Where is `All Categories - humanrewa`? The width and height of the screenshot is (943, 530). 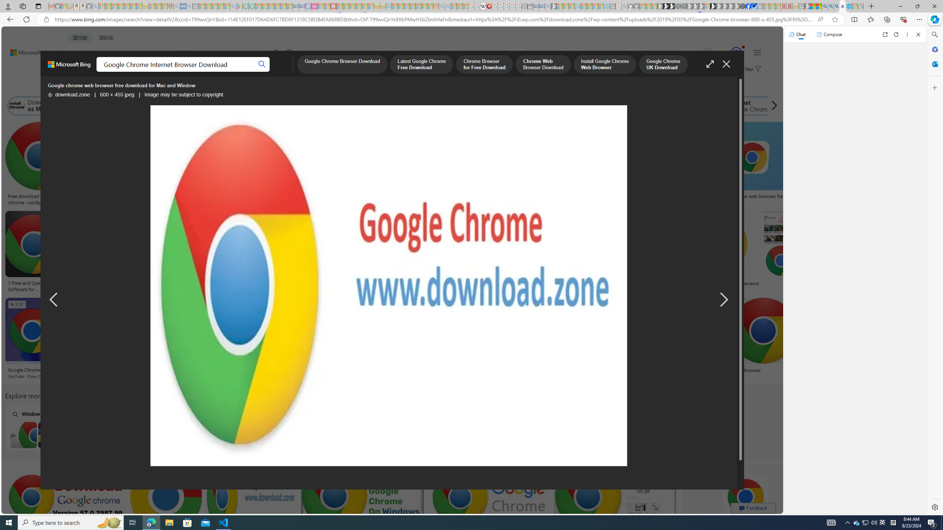
All Categories - humanrewa is located at coordinates (392, 283).